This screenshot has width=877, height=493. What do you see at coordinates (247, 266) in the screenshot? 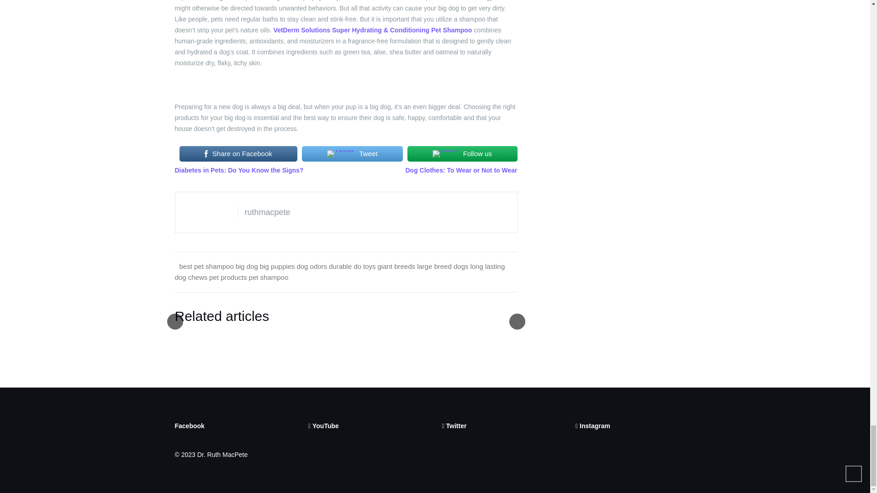
I see `big dog` at bounding box center [247, 266].